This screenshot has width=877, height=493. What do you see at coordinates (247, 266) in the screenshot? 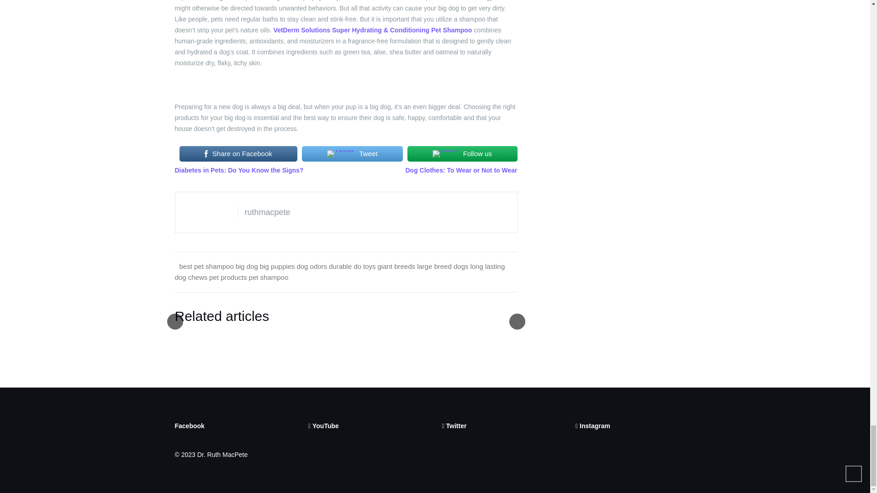
I see `big dog` at bounding box center [247, 266].